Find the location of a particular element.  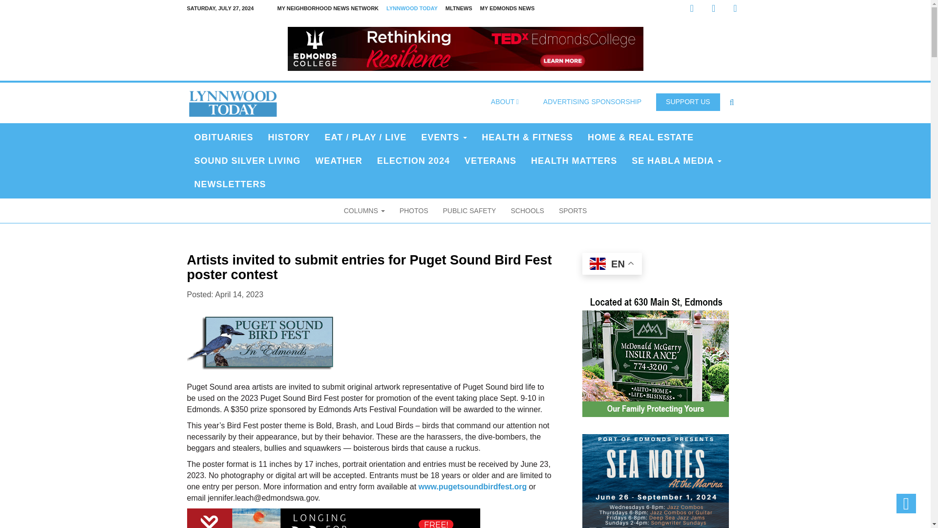

MY EDMONDS NEWS is located at coordinates (507, 8).